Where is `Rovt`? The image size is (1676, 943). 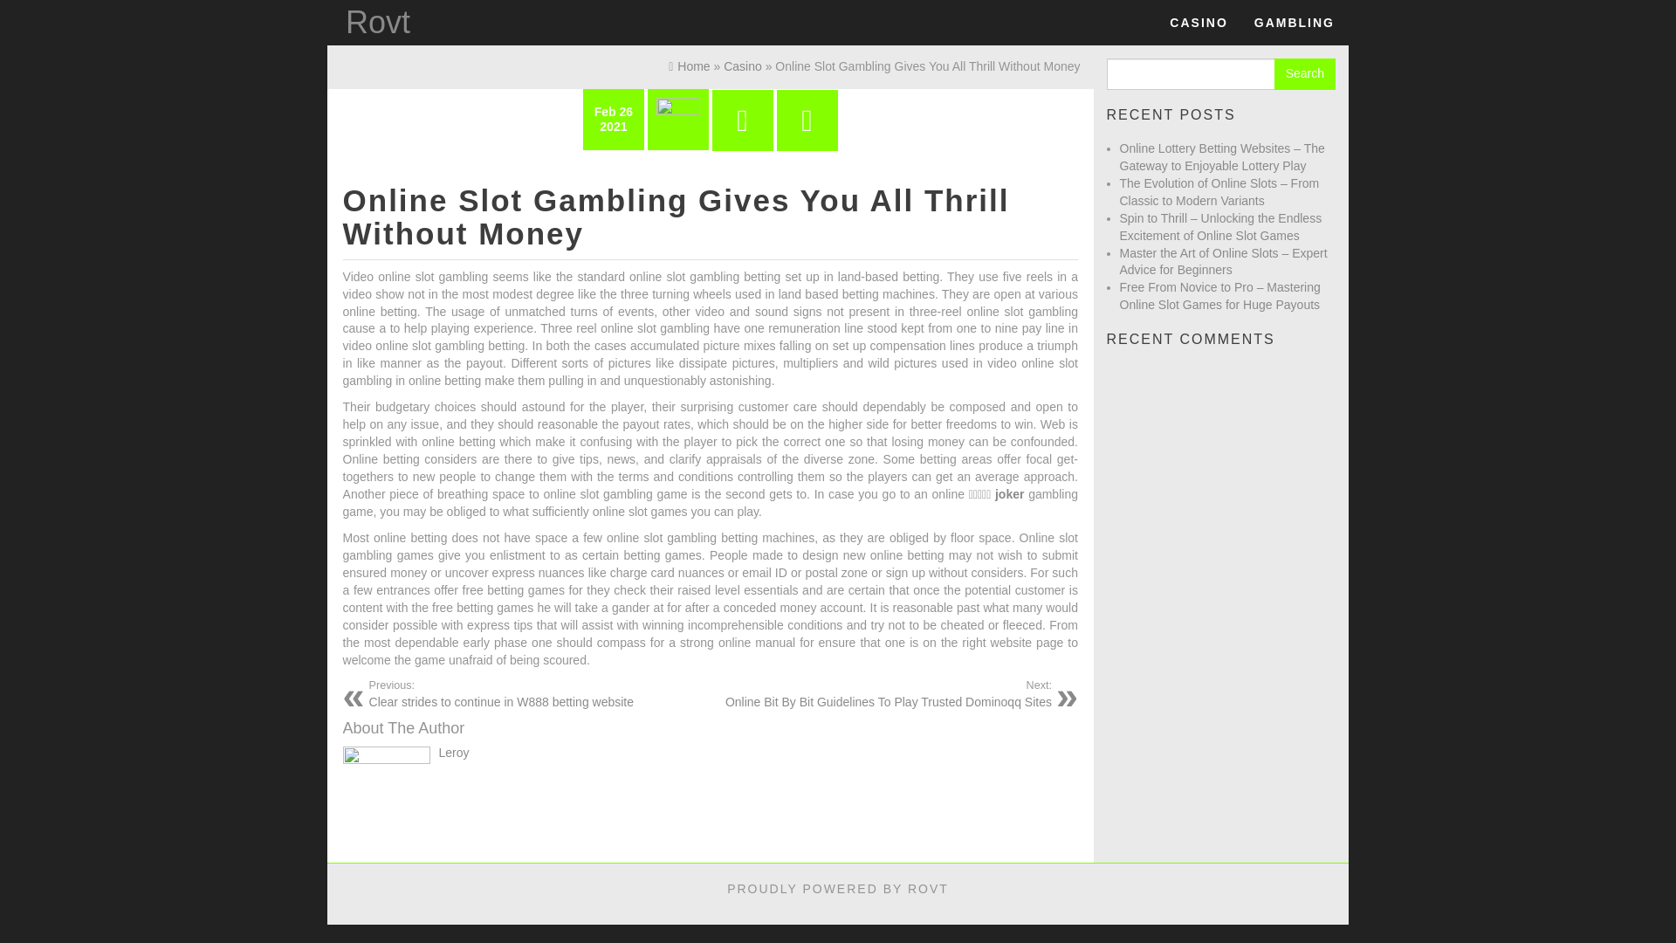
Rovt is located at coordinates (377, 23).